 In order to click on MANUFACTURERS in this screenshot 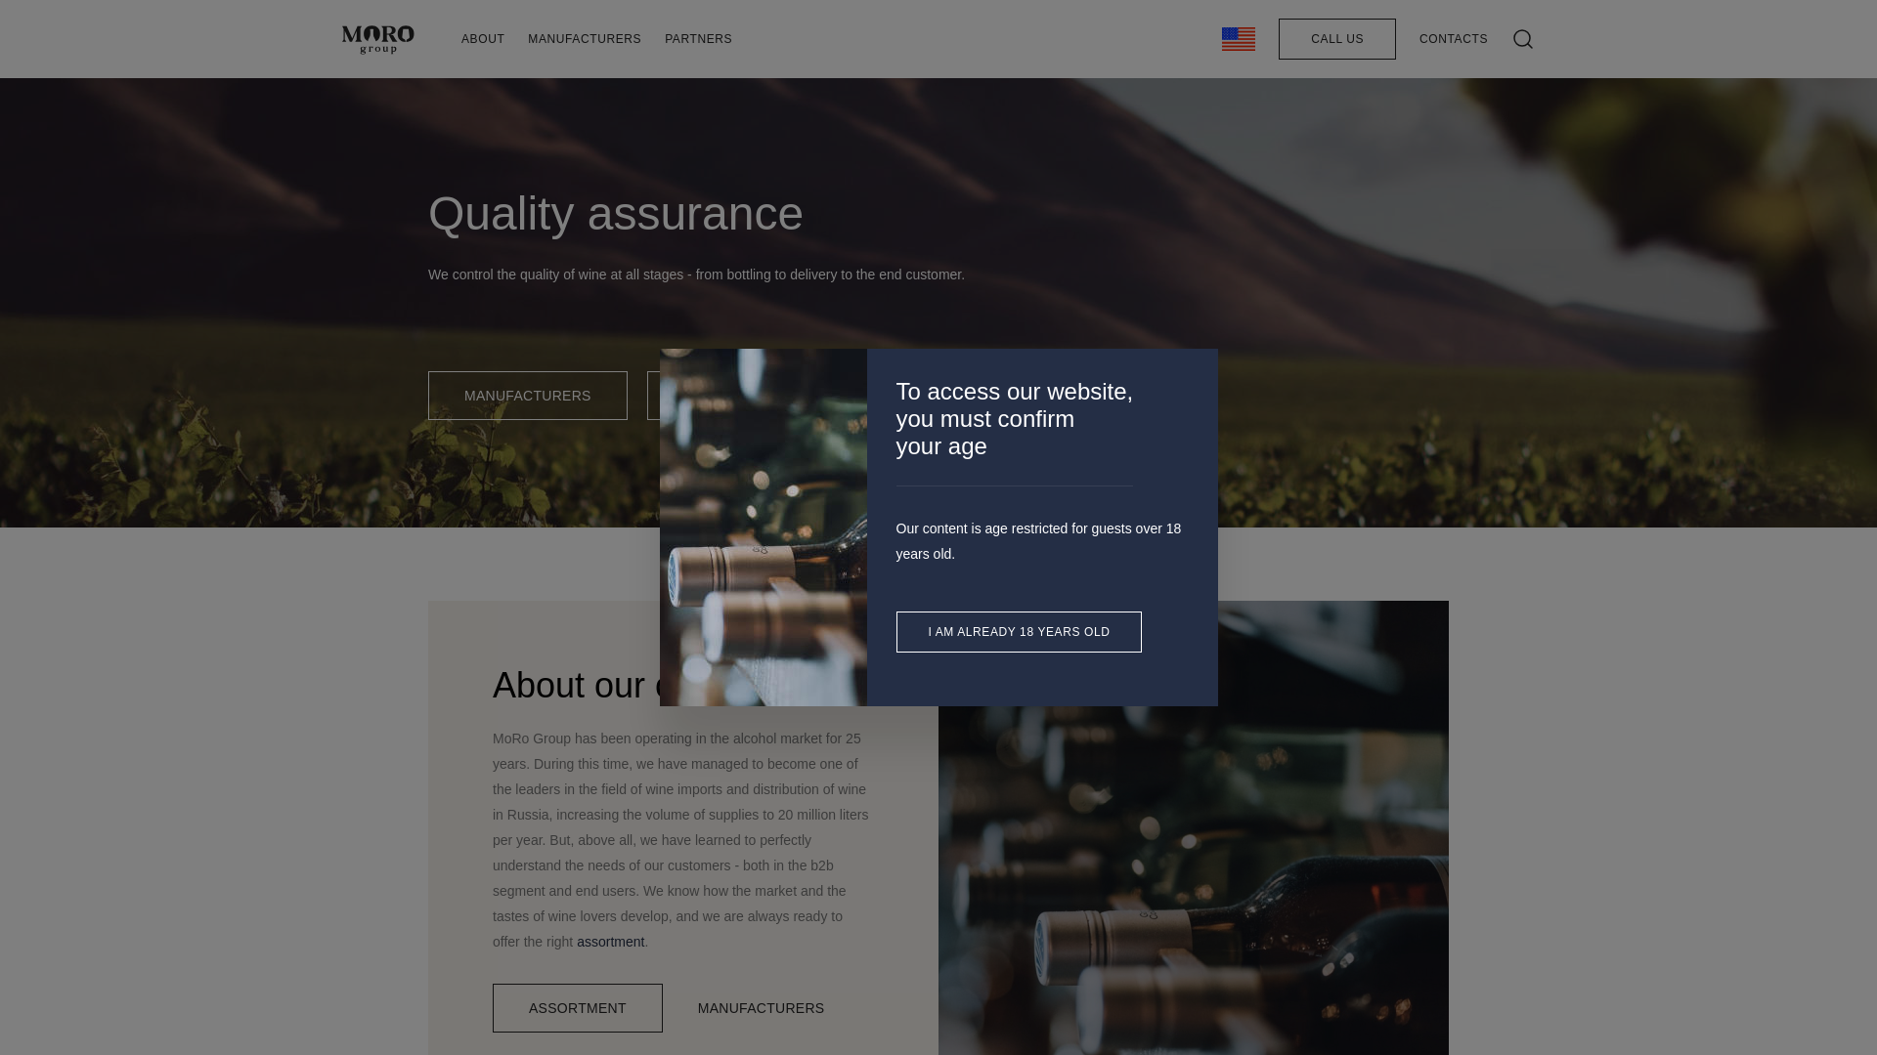, I will do `click(762, 1008)`.